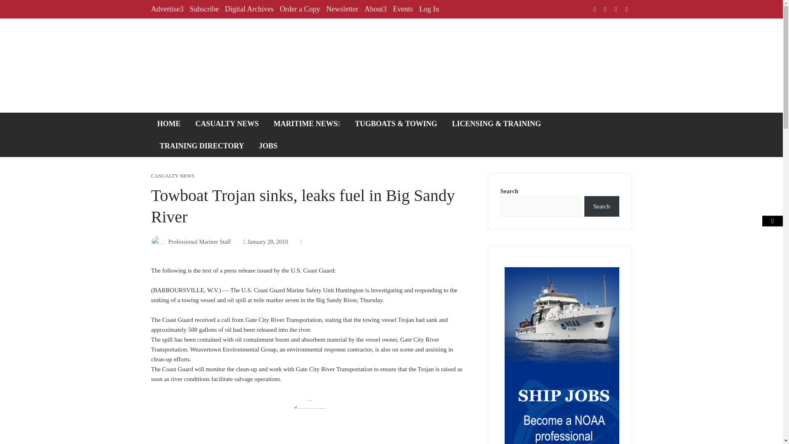 The width and height of the screenshot is (789, 444). Describe the element at coordinates (169, 124) in the screenshot. I see `HOME` at that location.